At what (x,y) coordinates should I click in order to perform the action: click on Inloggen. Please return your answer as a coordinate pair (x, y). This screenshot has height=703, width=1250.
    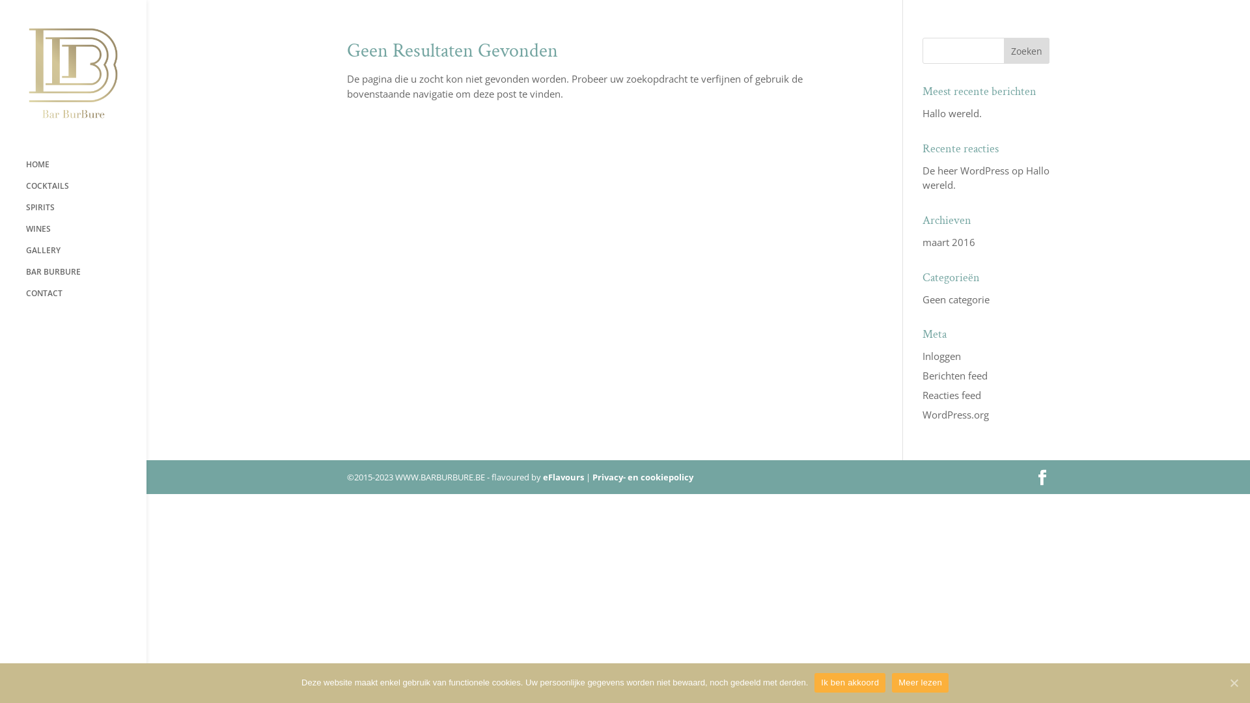
    Looking at the image, I should click on (941, 356).